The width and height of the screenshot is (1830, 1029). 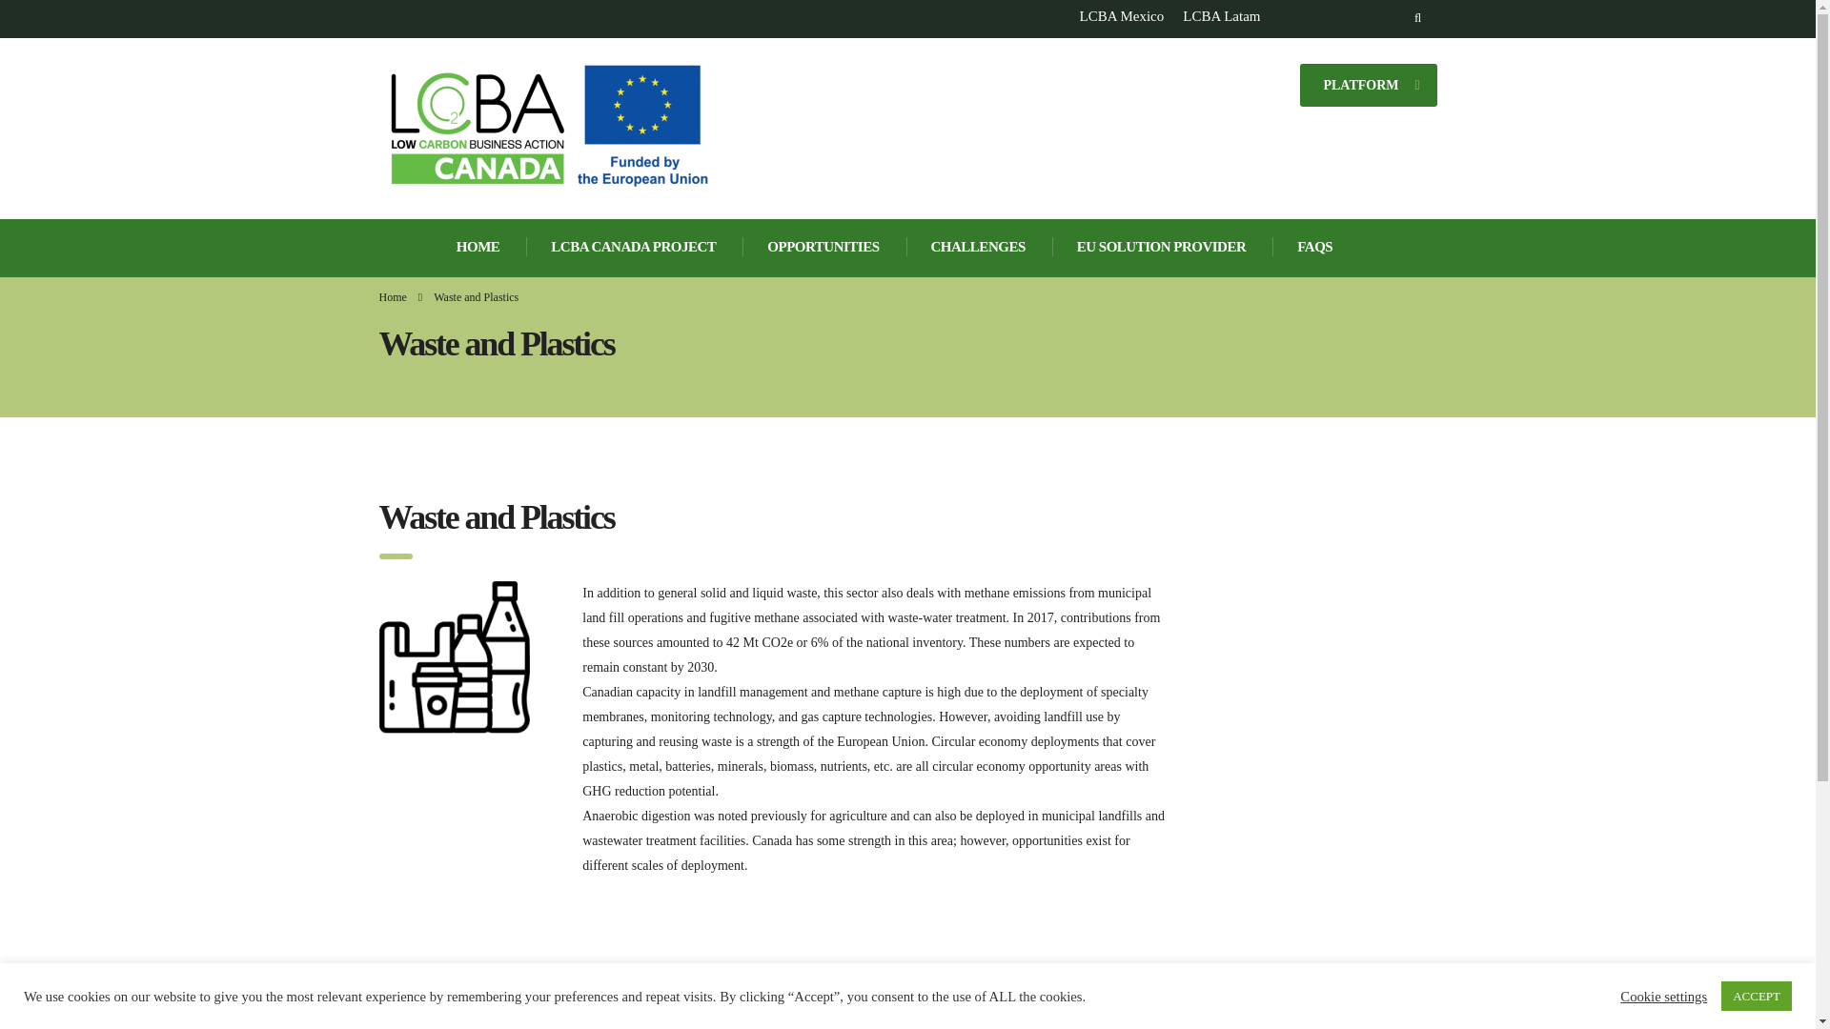 I want to click on Home, so click(x=393, y=296).